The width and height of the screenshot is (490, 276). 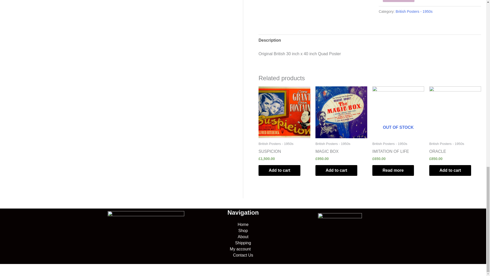 What do you see at coordinates (398, 112) in the screenshot?
I see `OUT OF STOCK` at bounding box center [398, 112].